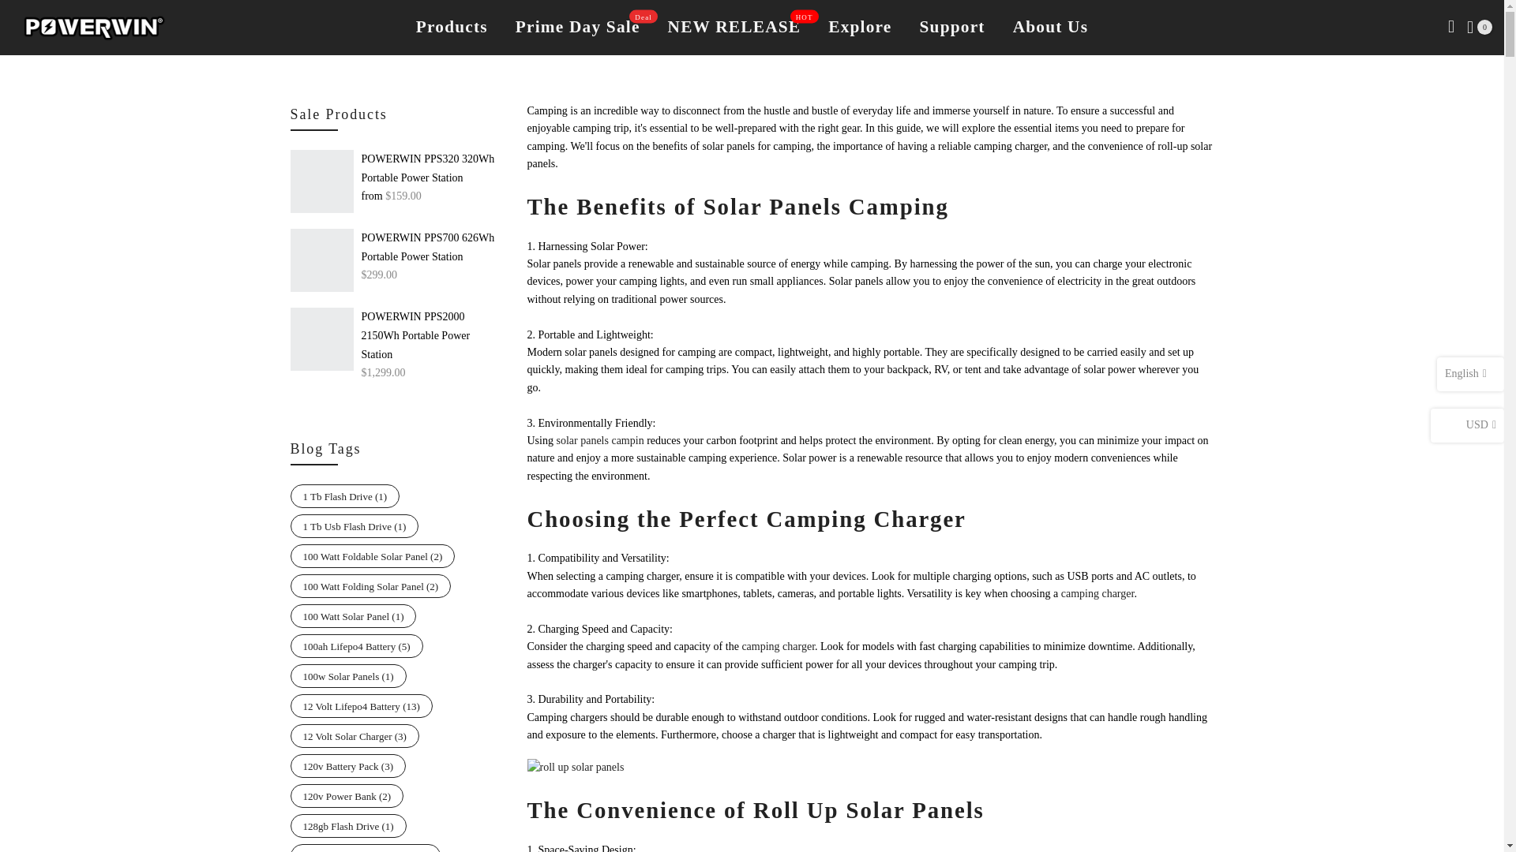 This screenshot has width=1516, height=852. What do you see at coordinates (576, 767) in the screenshot?
I see `roll up solar panels` at bounding box center [576, 767].